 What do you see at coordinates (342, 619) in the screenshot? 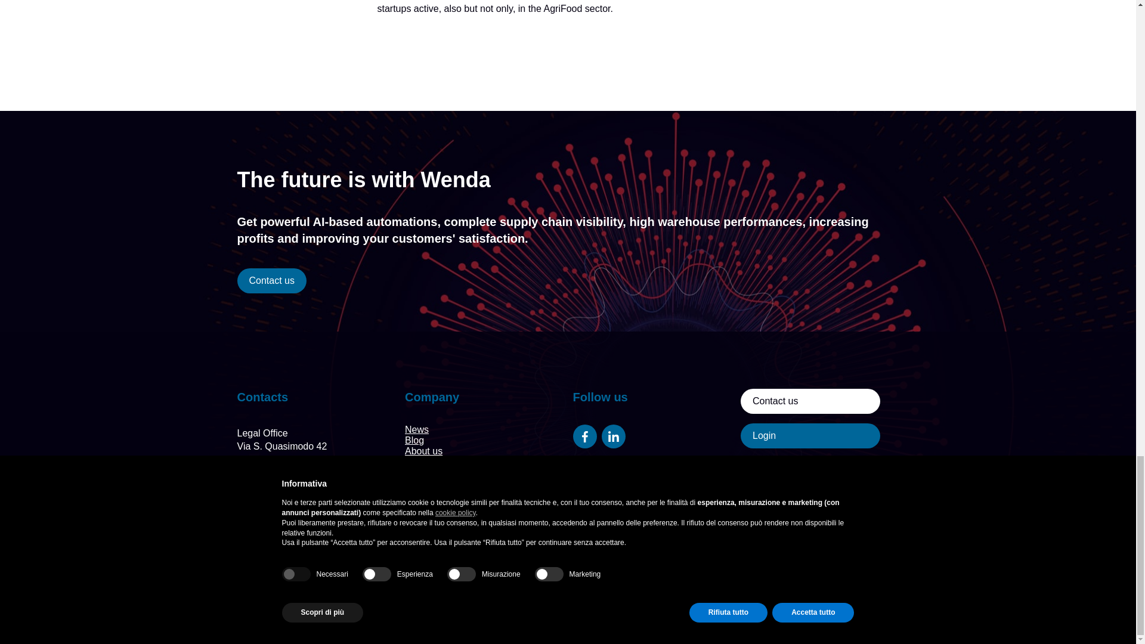
I see `Privacy policy` at bounding box center [342, 619].